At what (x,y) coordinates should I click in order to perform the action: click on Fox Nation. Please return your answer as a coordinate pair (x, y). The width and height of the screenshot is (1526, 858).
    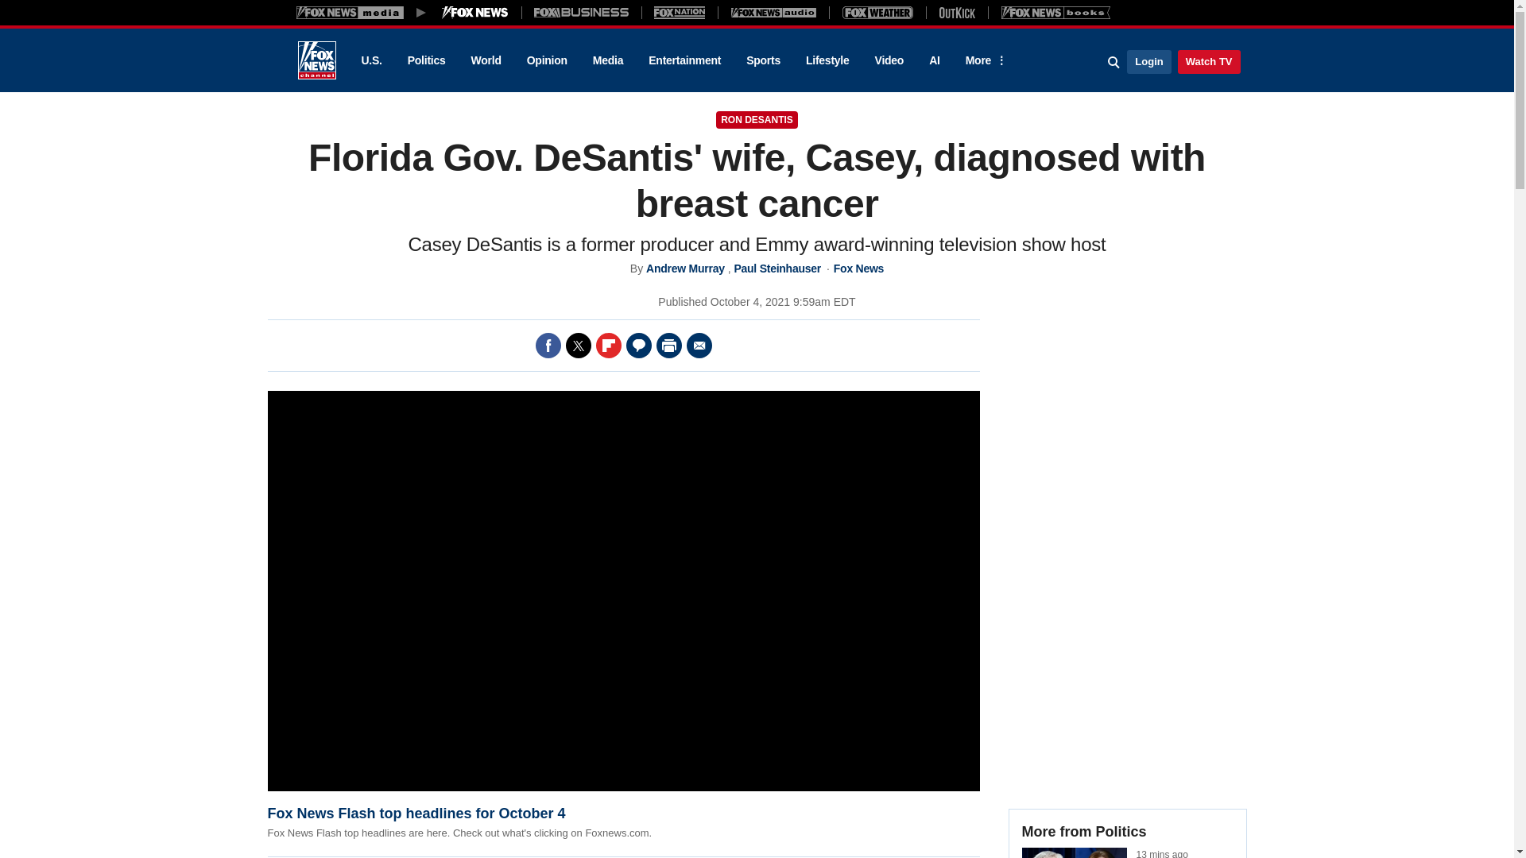
    Looking at the image, I should click on (680, 12).